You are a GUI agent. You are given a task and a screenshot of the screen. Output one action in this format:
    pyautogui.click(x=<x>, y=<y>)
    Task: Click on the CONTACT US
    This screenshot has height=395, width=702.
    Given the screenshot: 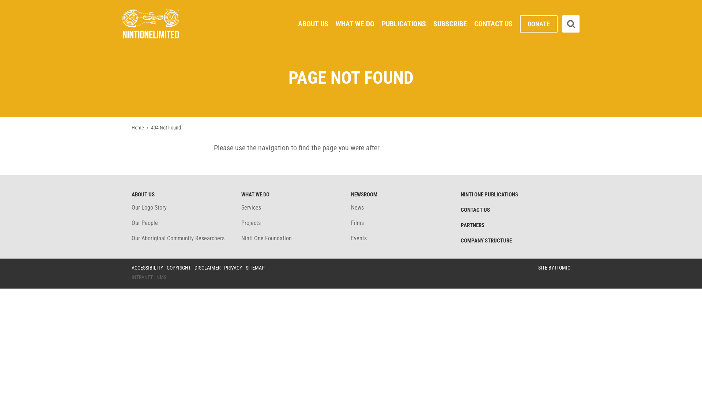 What is the action you would take?
    pyautogui.click(x=494, y=24)
    